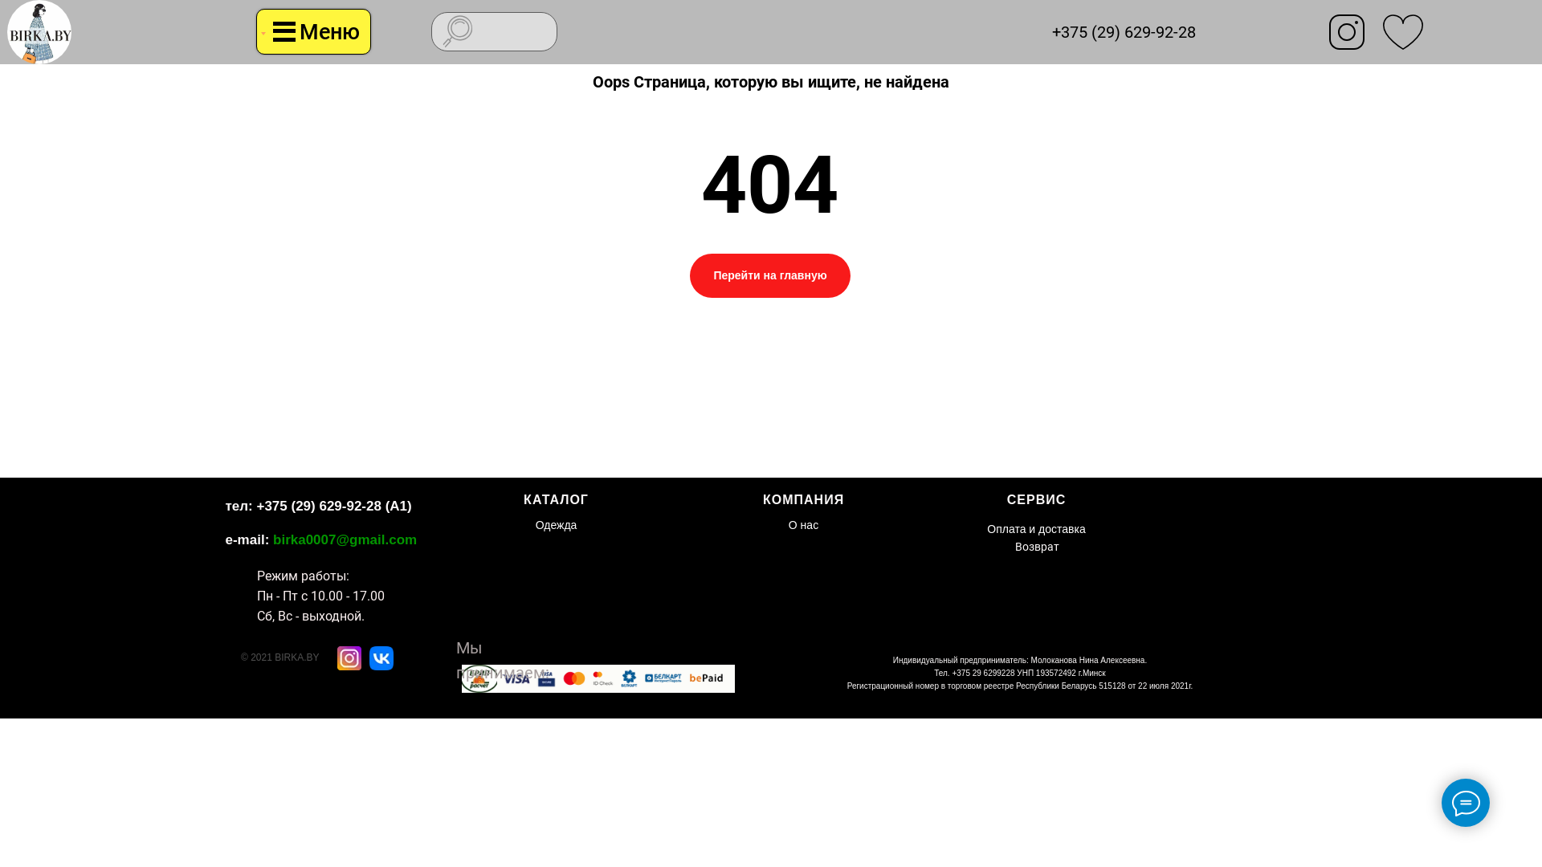  What do you see at coordinates (318, 506) in the screenshot?
I see `+375 (29) 629-92-28` at bounding box center [318, 506].